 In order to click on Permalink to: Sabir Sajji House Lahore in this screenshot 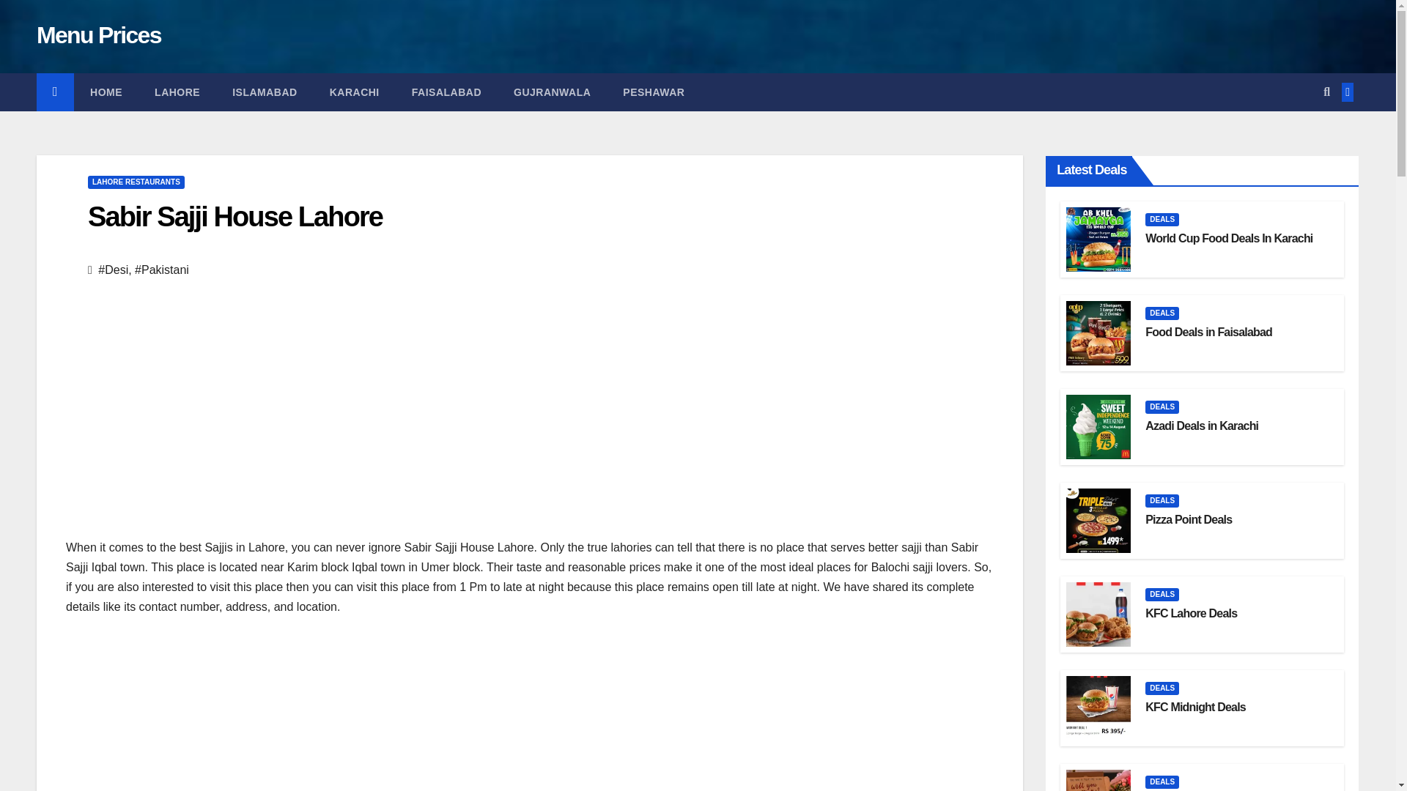, I will do `click(234, 217)`.